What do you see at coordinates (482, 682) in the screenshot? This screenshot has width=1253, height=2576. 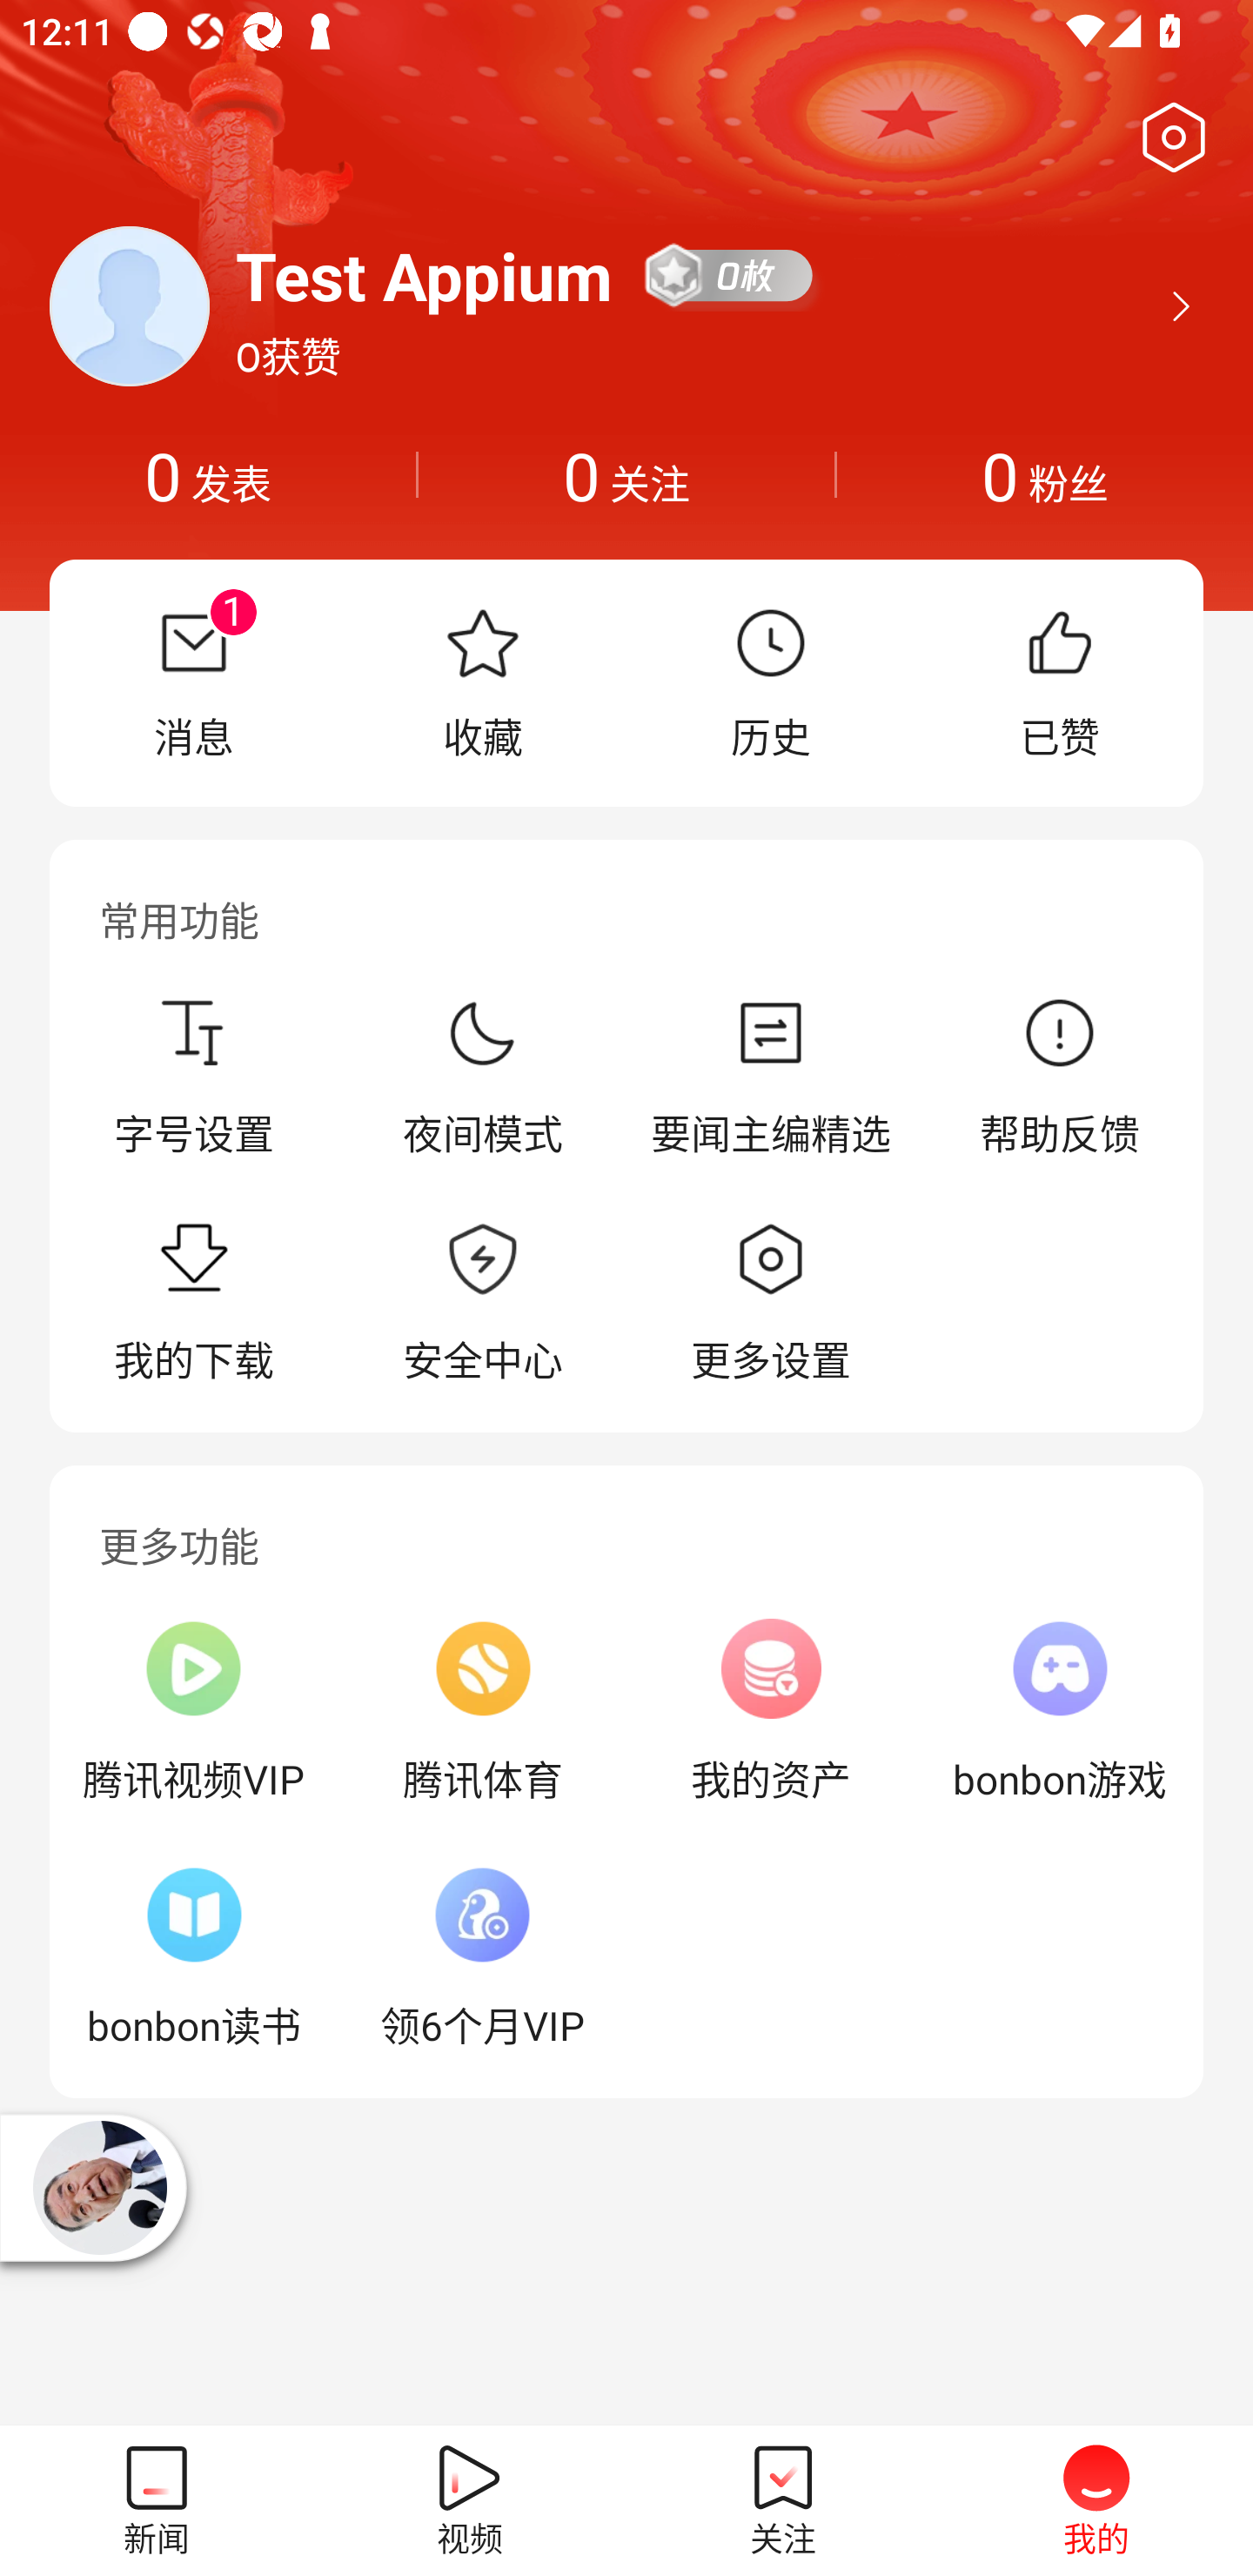 I see `收藏，可点击` at bounding box center [482, 682].